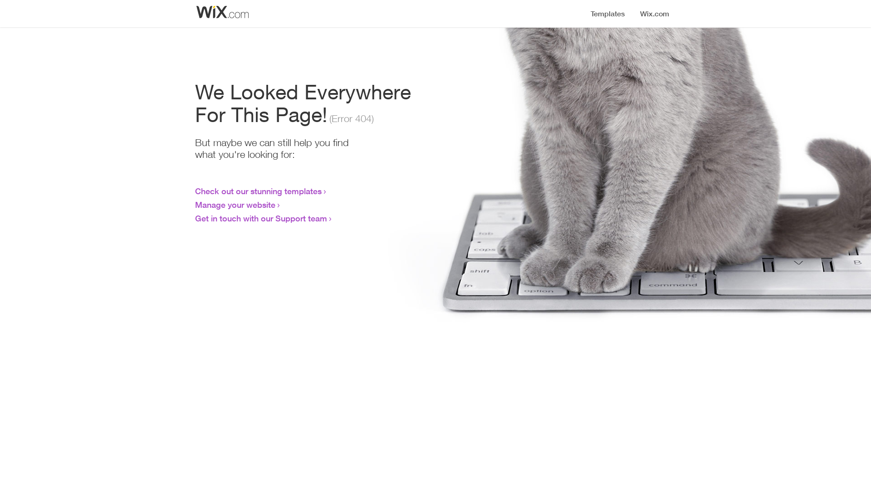  I want to click on Get in touch with our Support team, so click(261, 218).